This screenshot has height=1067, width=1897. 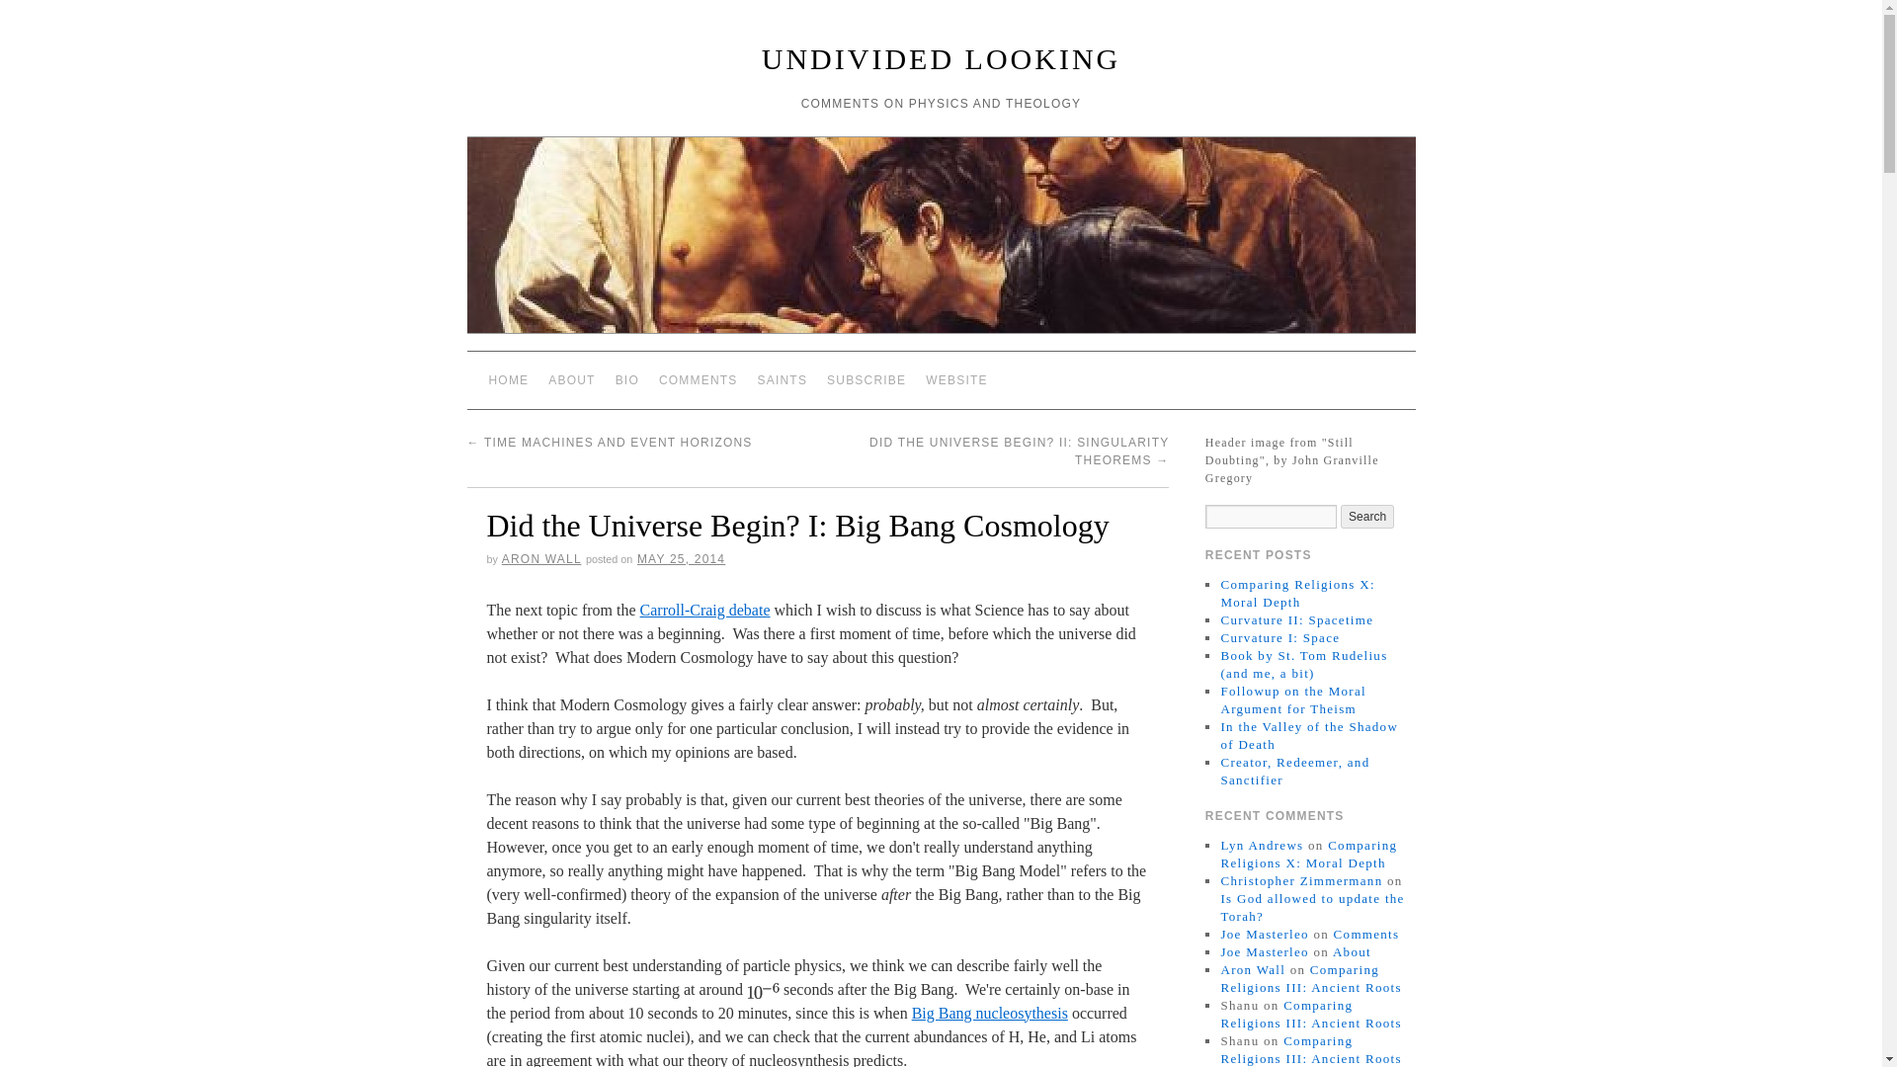 What do you see at coordinates (783, 379) in the screenshot?
I see `SAINTS` at bounding box center [783, 379].